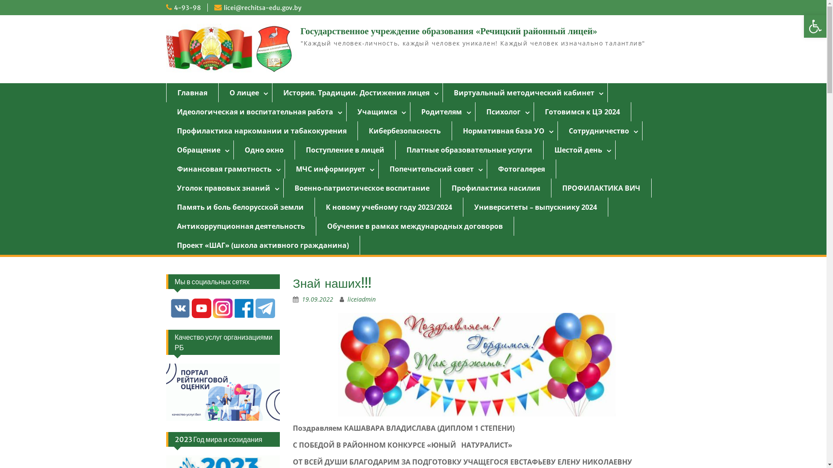 This screenshot has width=833, height=468. I want to click on liceiadmin, so click(362, 299).